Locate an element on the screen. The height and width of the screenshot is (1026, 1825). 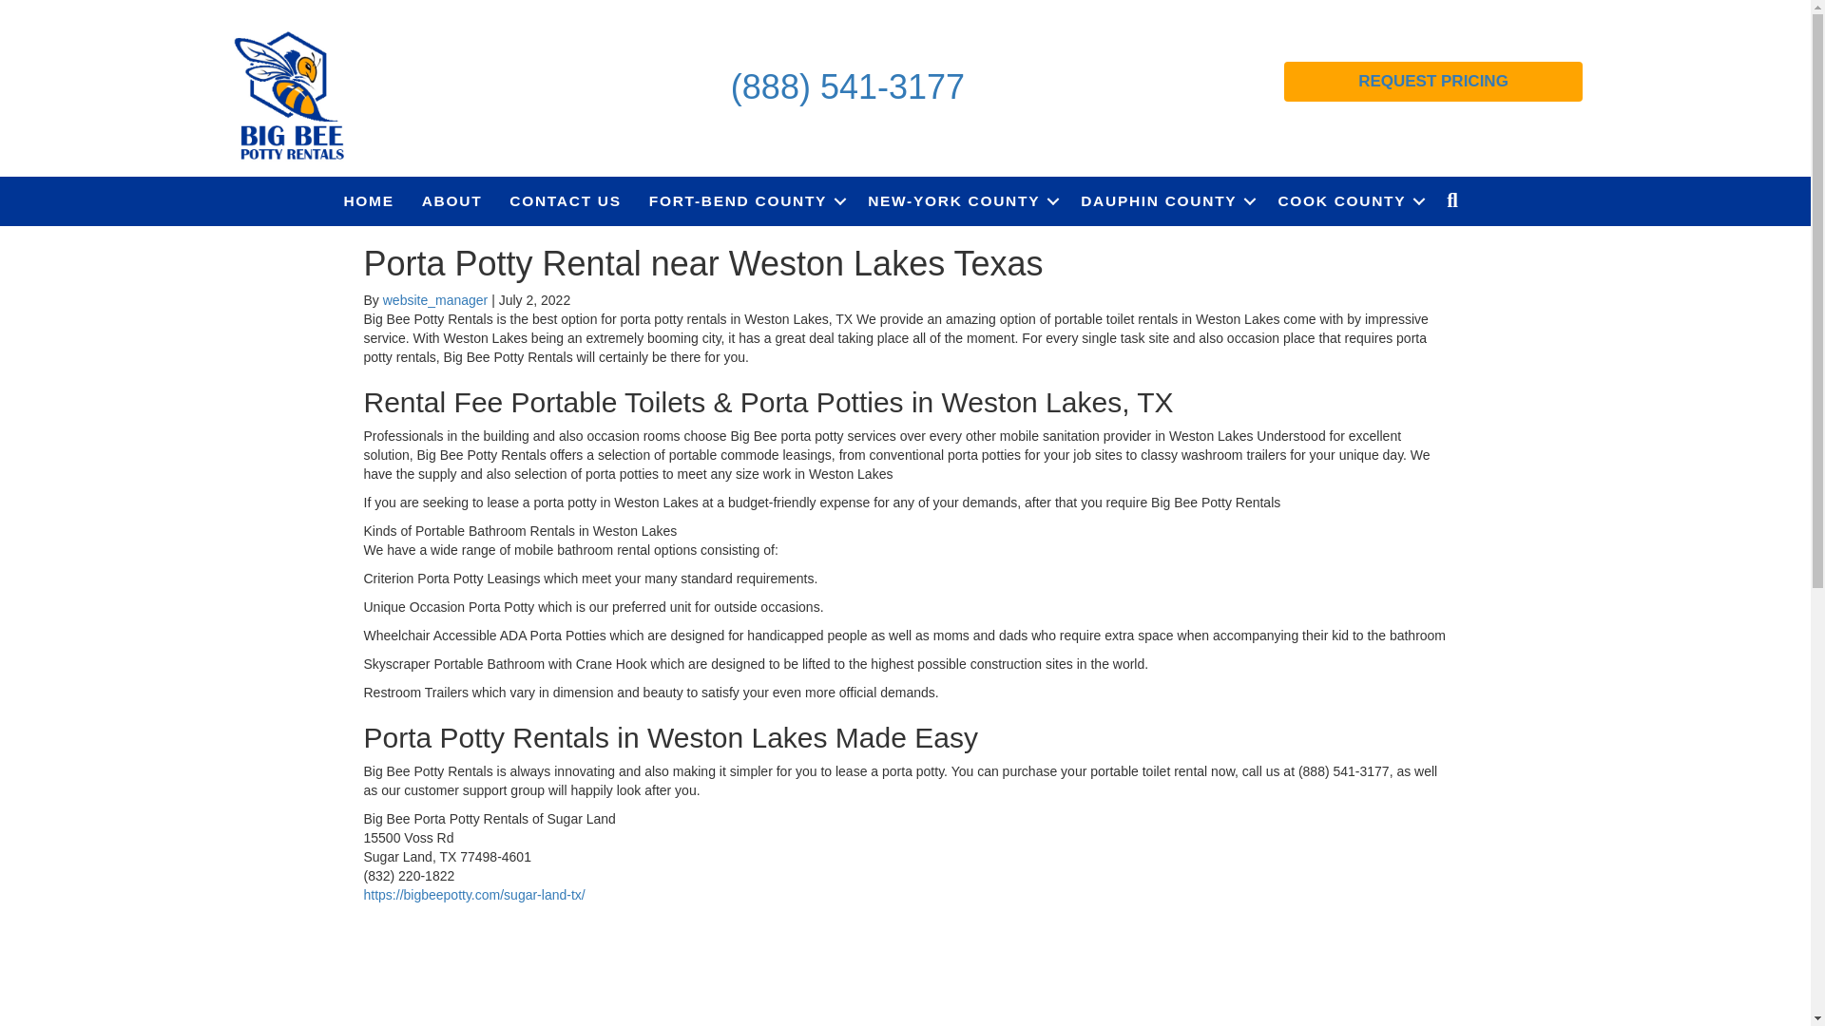
REQUEST PRICING is located at coordinates (1433, 81).